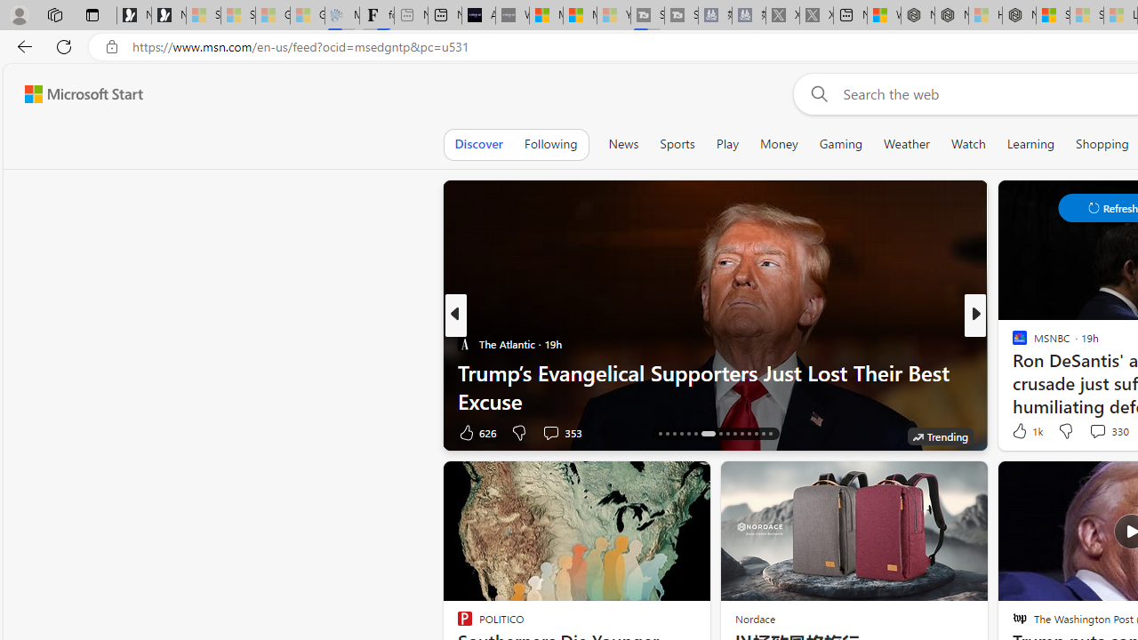 This screenshot has height=640, width=1138. Describe the element at coordinates (478, 16) in the screenshot. I see `AI Voice Changer for PC and Mac - Voice.ai` at that location.